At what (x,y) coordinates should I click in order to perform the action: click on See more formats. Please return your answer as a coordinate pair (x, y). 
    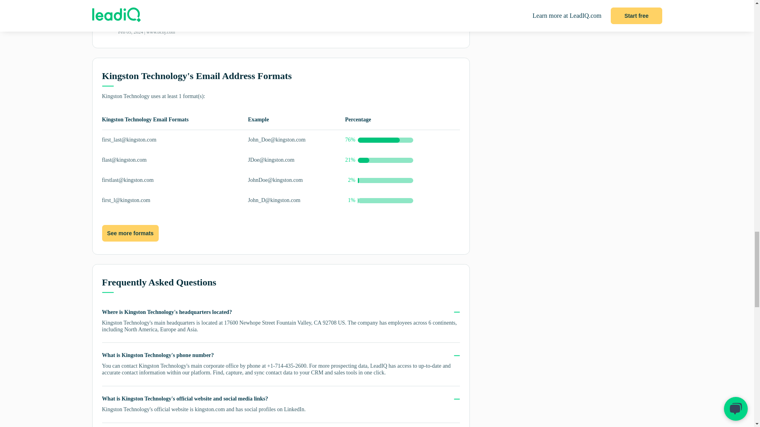
    Looking at the image, I should click on (130, 234).